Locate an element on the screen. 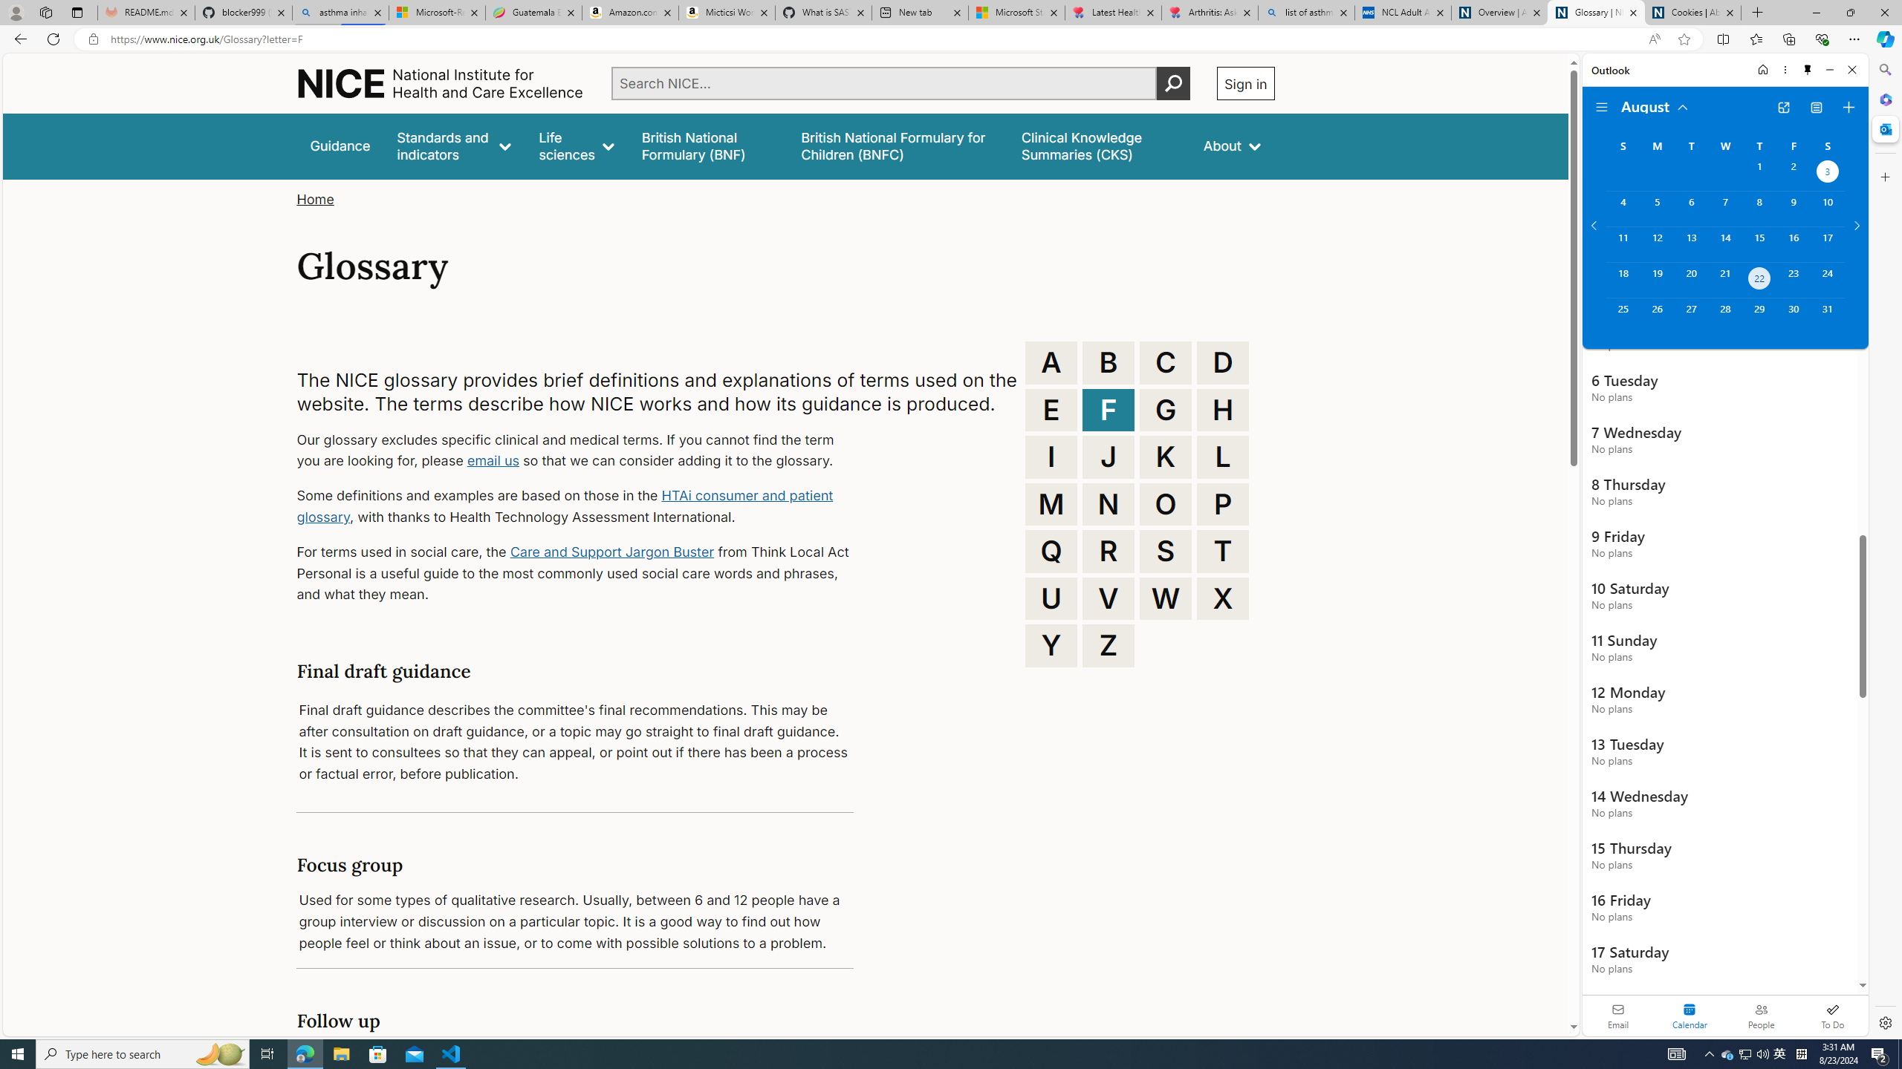  T is located at coordinates (1223, 551).